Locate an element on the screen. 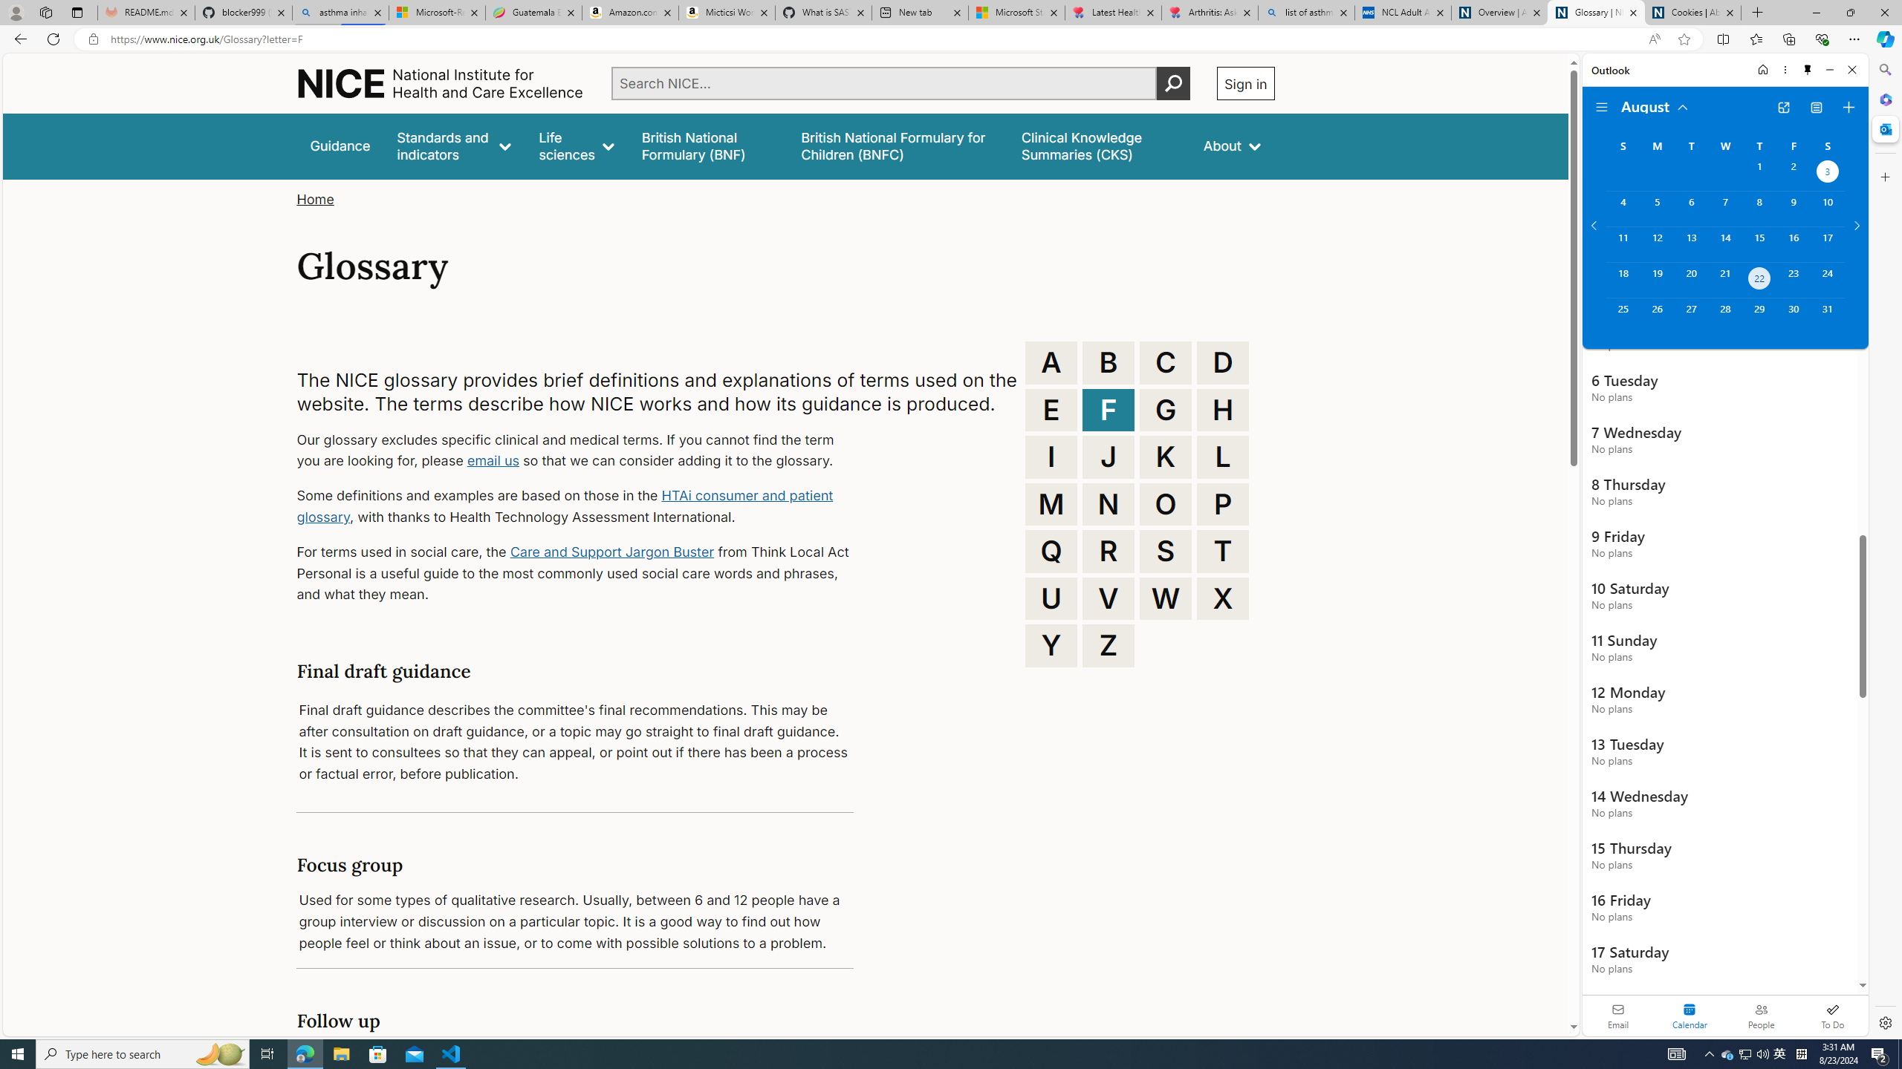  T is located at coordinates (1223, 551).